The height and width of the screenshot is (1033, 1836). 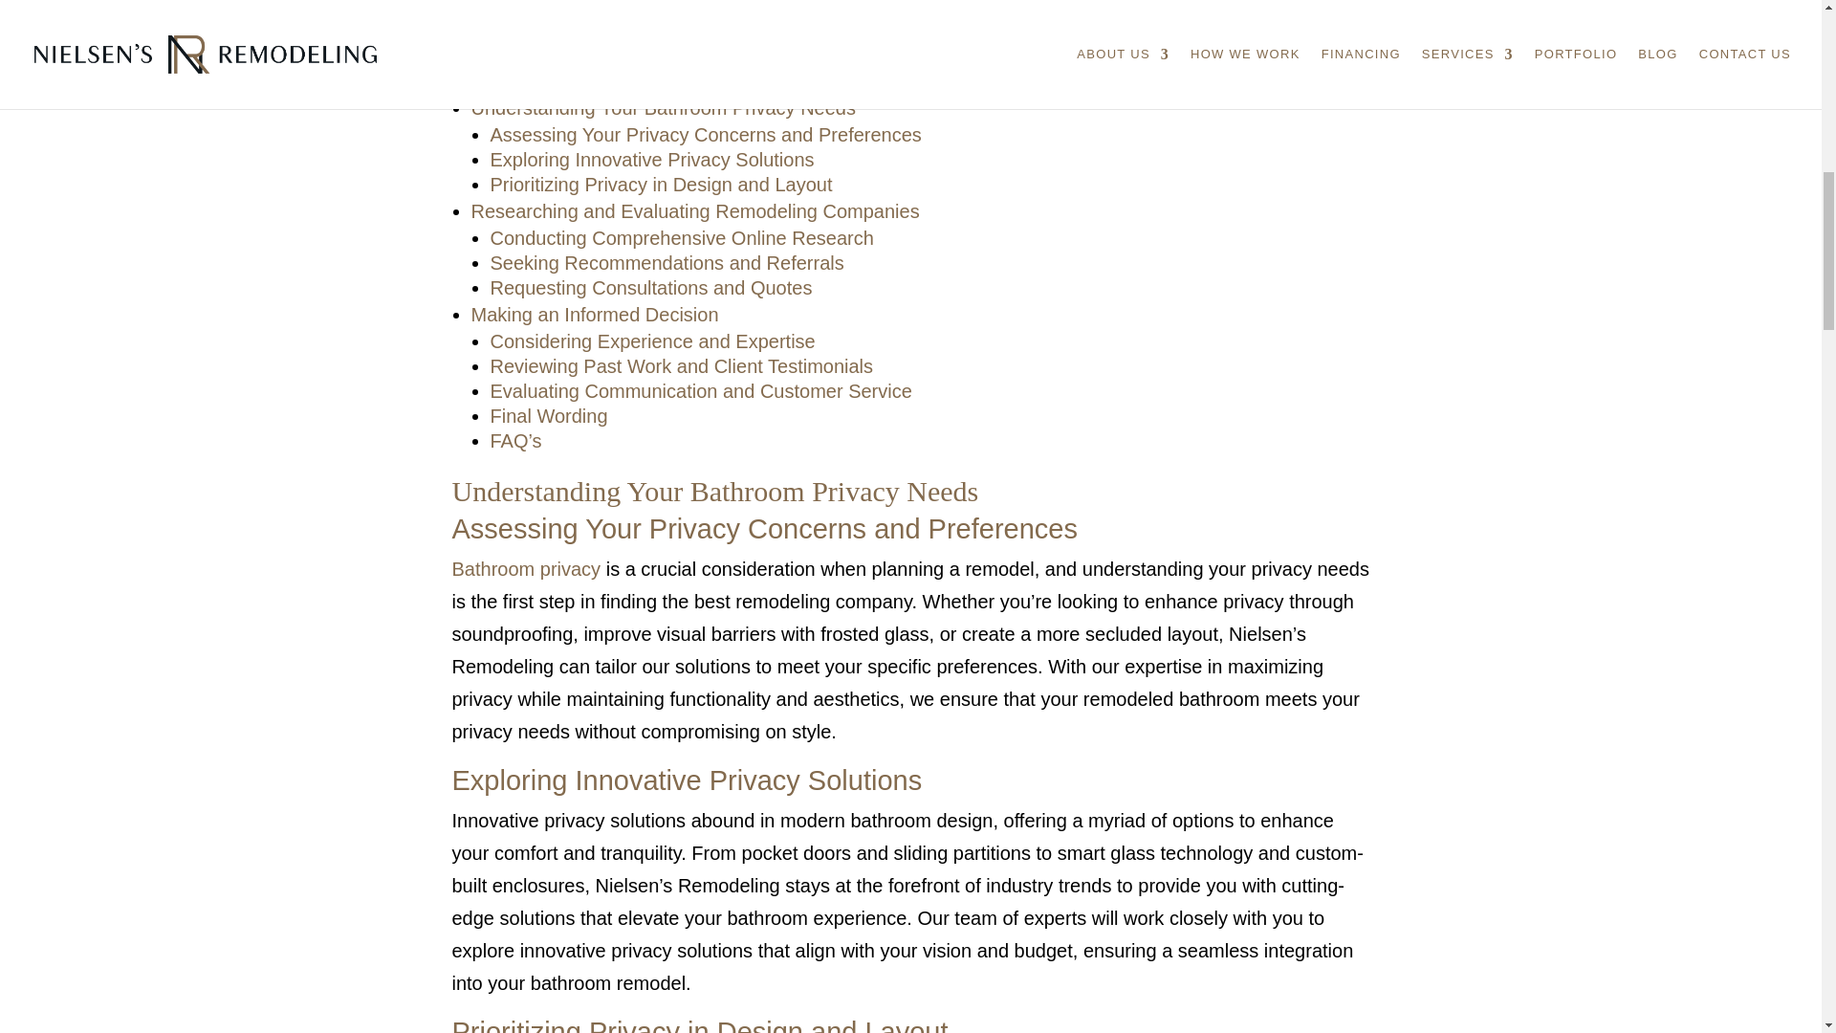 What do you see at coordinates (694, 210) in the screenshot?
I see `Researching and Evaluating Remodeling Companies` at bounding box center [694, 210].